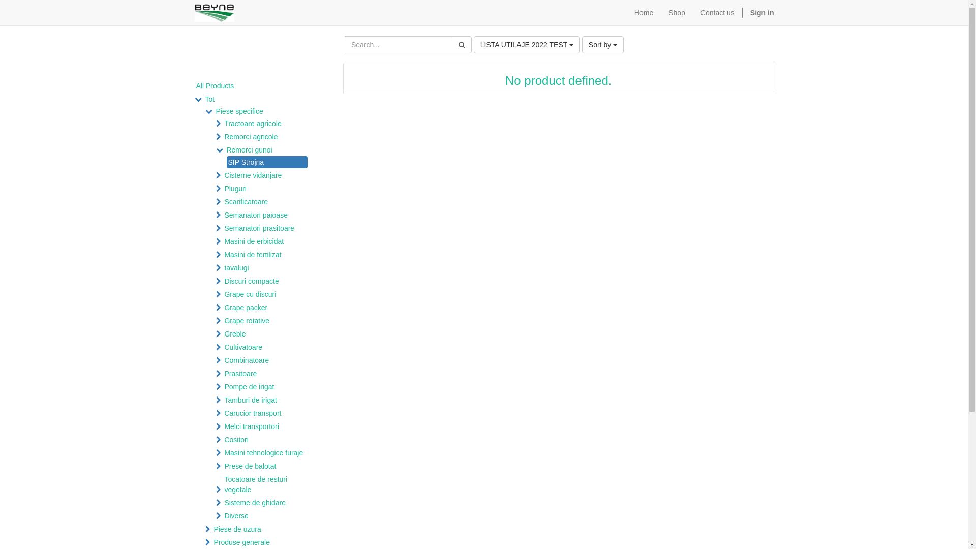 This screenshot has width=976, height=549. I want to click on tavalugi, so click(267, 268).